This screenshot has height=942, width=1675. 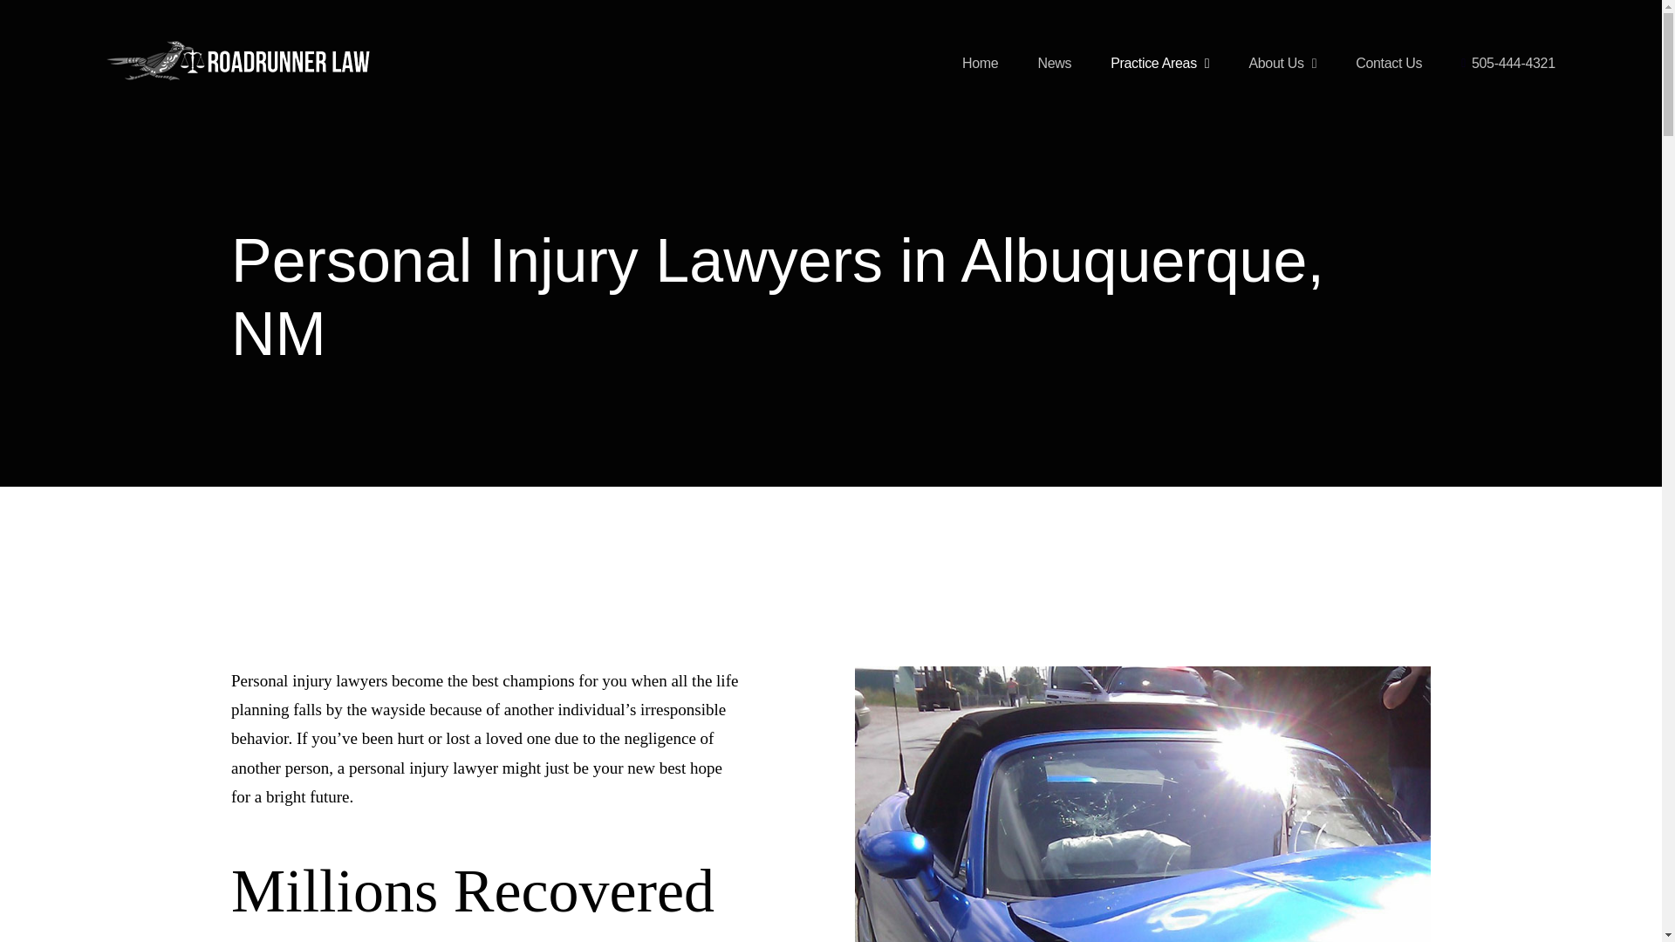 What do you see at coordinates (1507, 63) in the screenshot?
I see `505-444-4321` at bounding box center [1507, 63].